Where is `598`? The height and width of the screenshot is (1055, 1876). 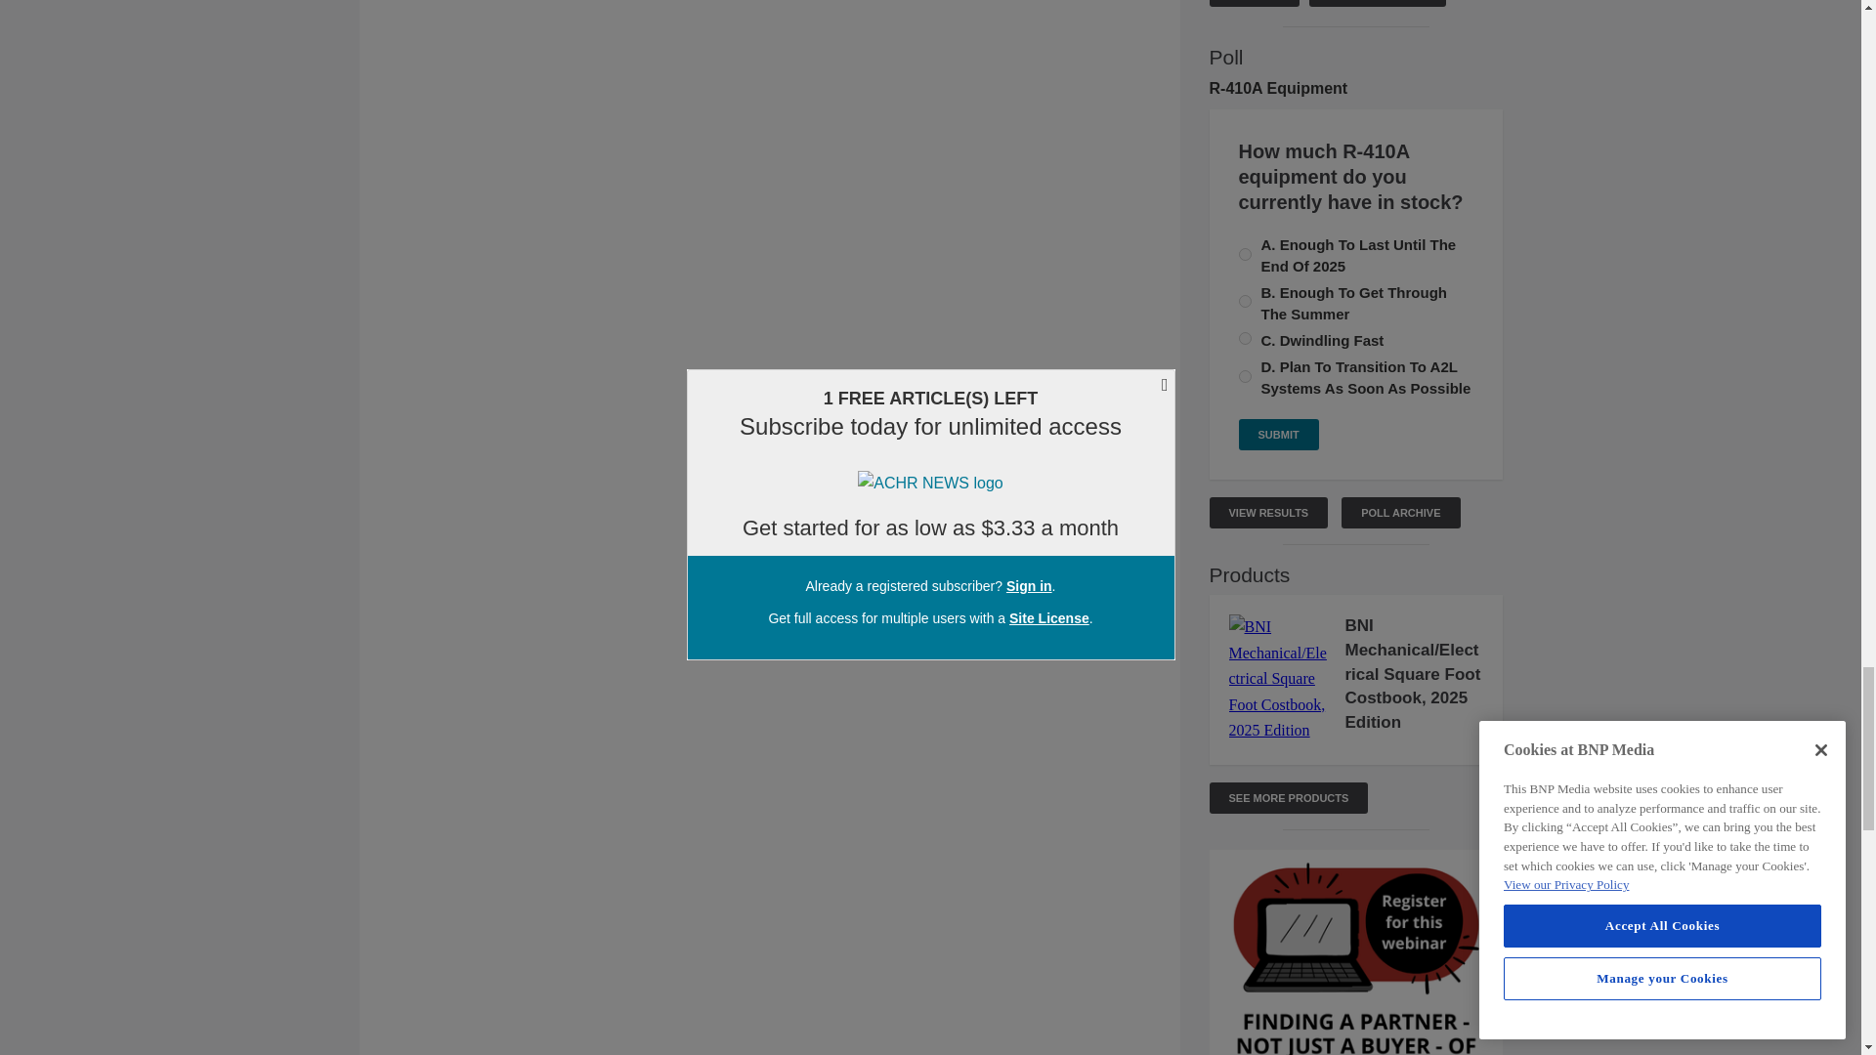
598 is located at coordinates (1245, 338).